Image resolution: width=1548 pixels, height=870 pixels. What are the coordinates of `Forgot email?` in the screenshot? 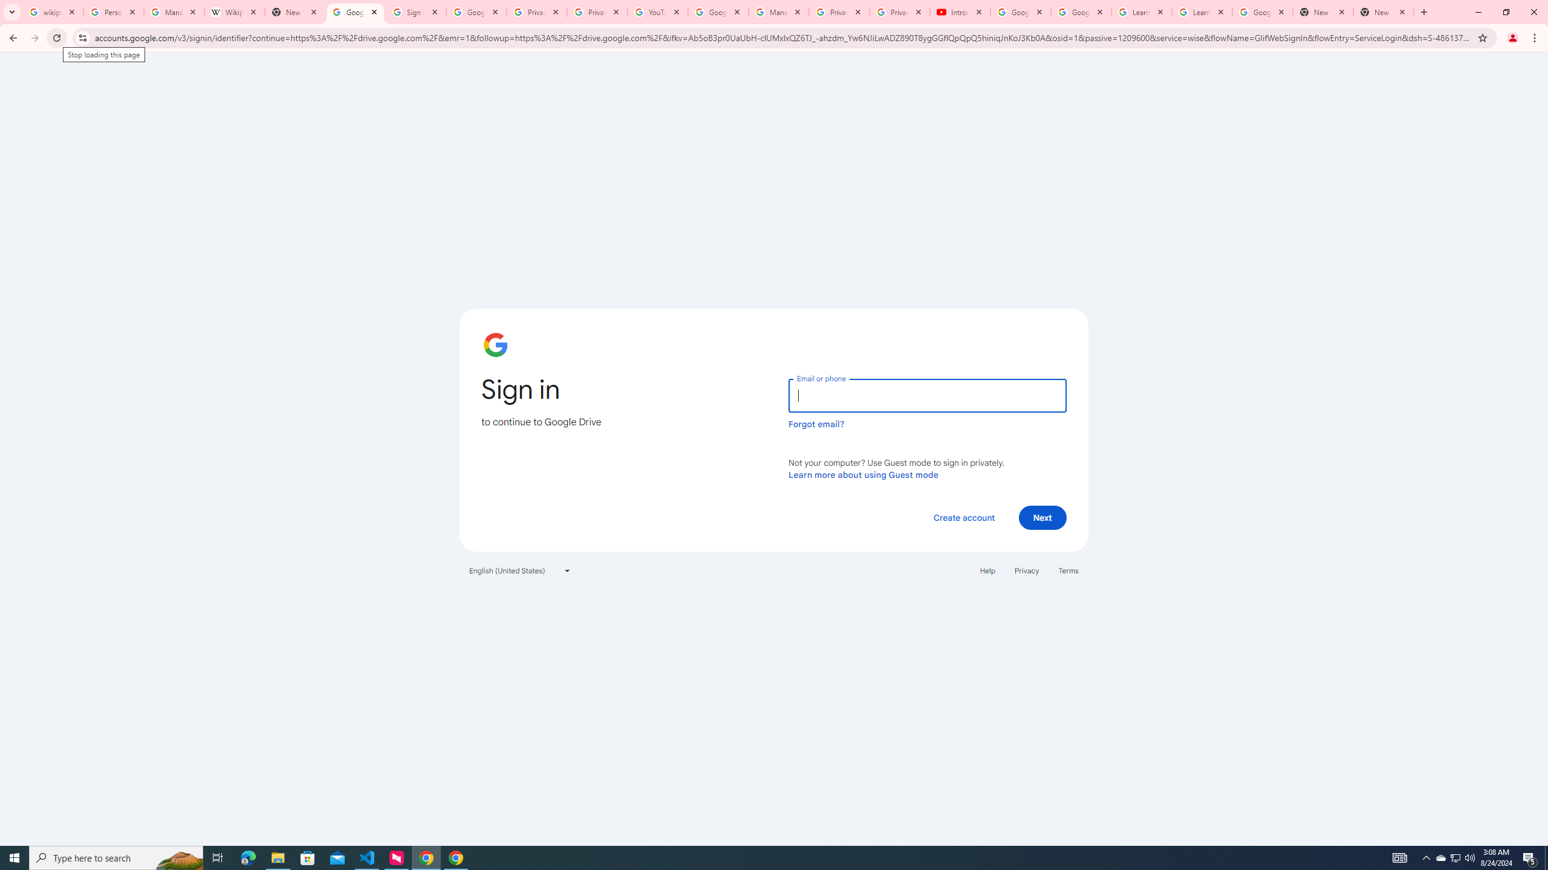 It's located at (816, 424).